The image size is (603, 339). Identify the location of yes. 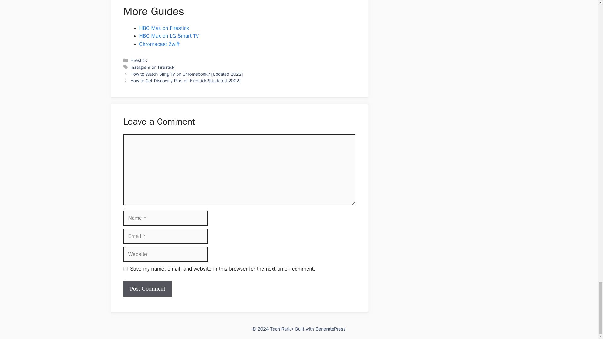
(125, 269).